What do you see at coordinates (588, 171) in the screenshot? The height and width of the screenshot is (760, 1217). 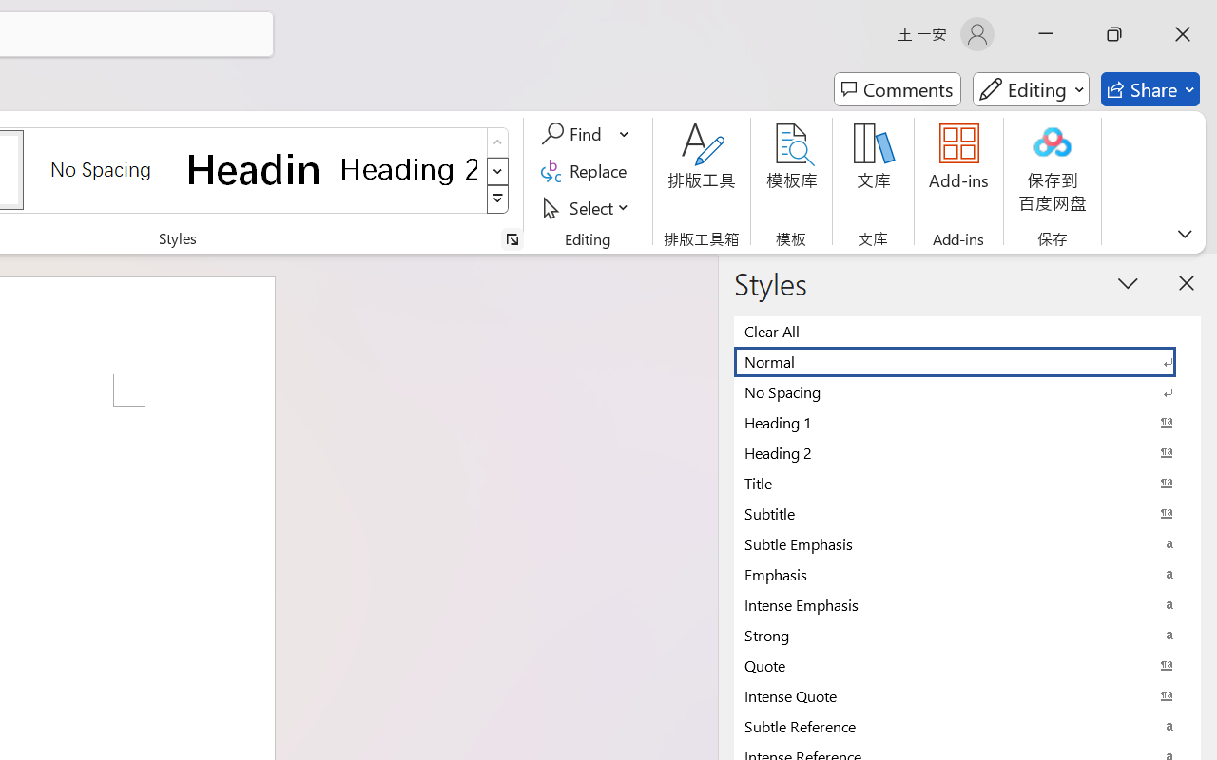 I see `Replace...` at bounding box center [588, 171].